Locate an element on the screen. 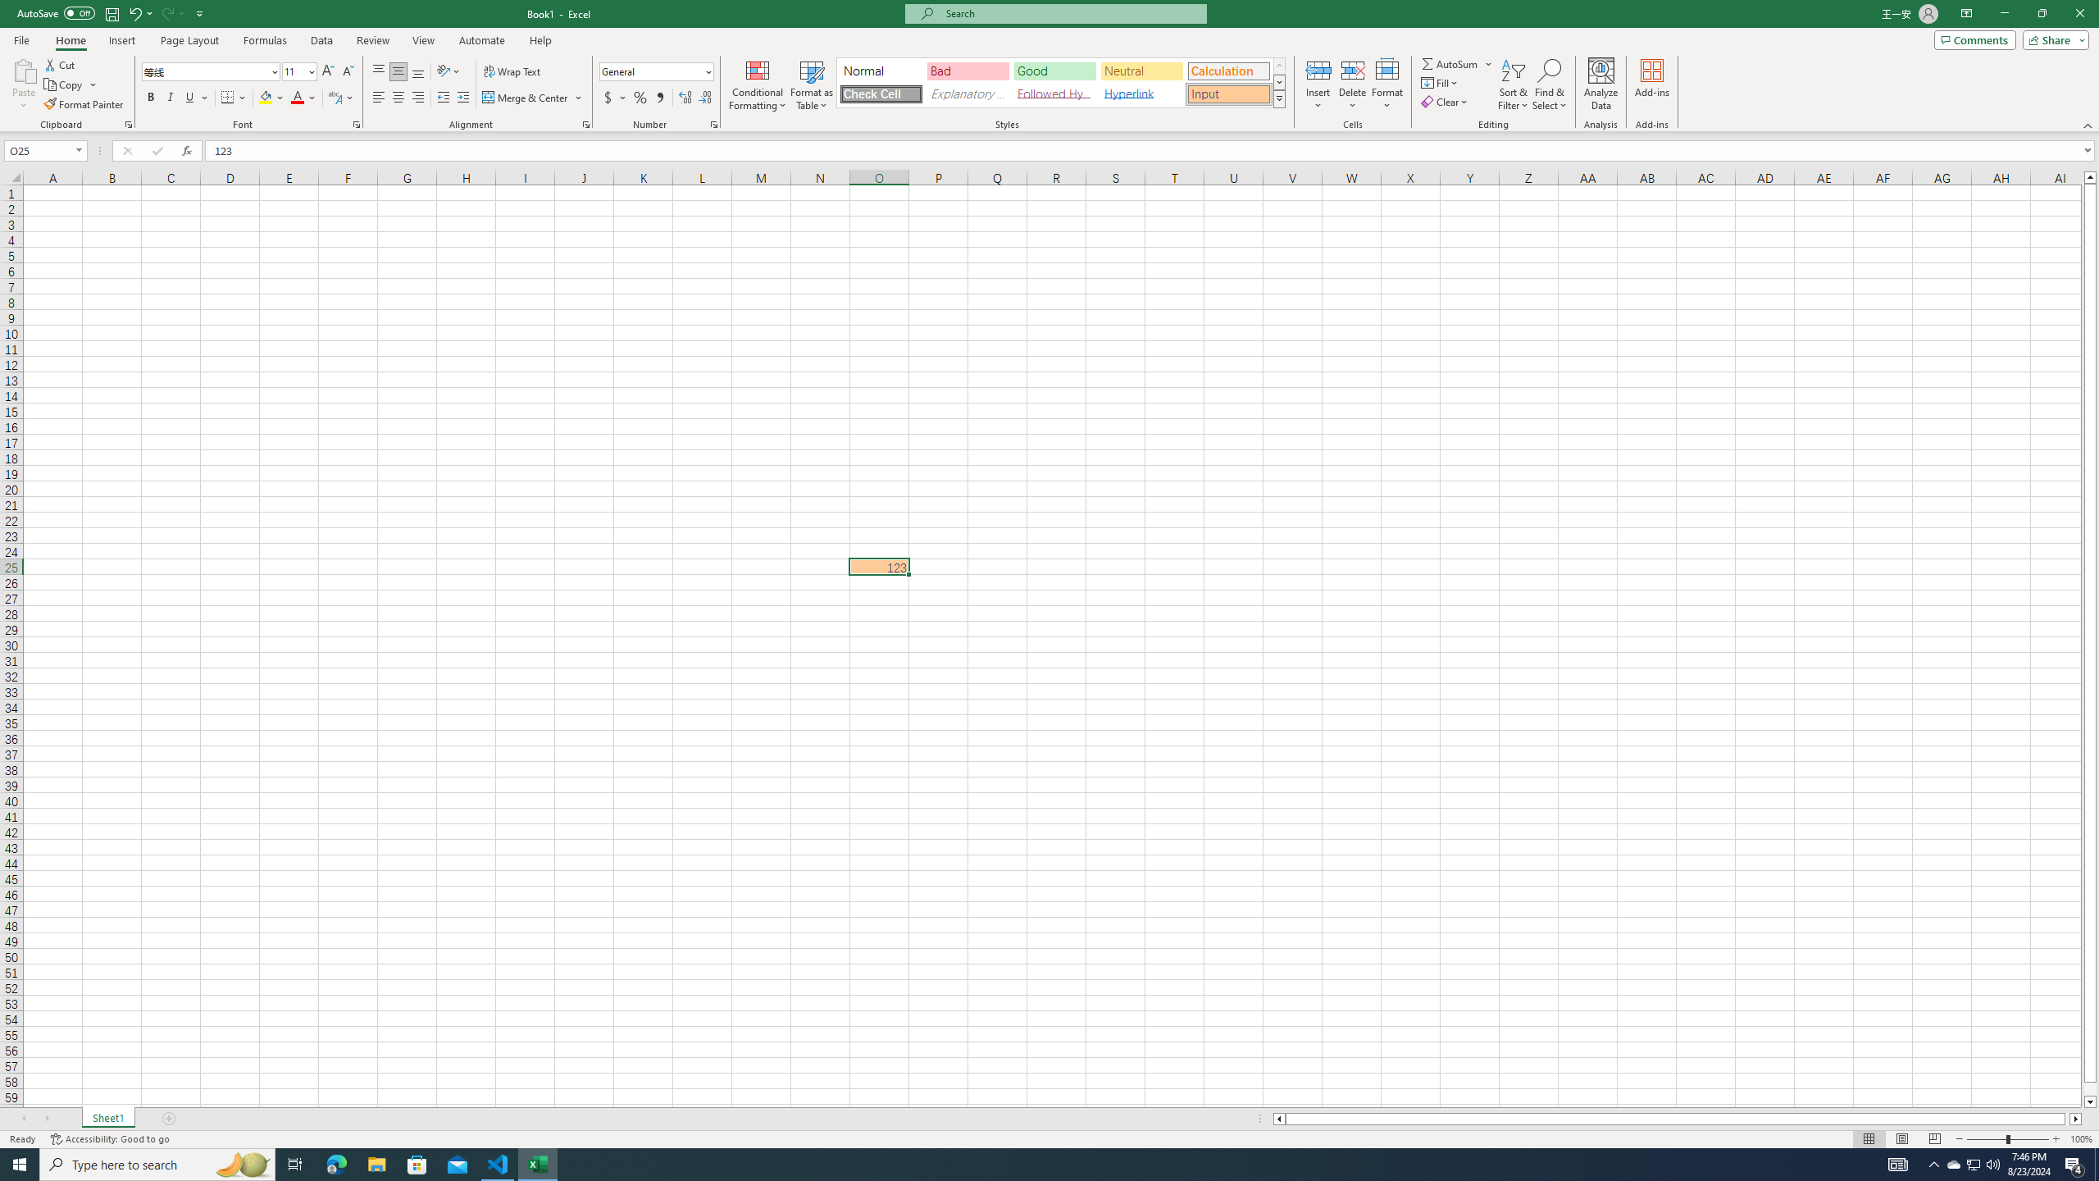  Followed Hyperlink is located at coordinates (1054, 93).